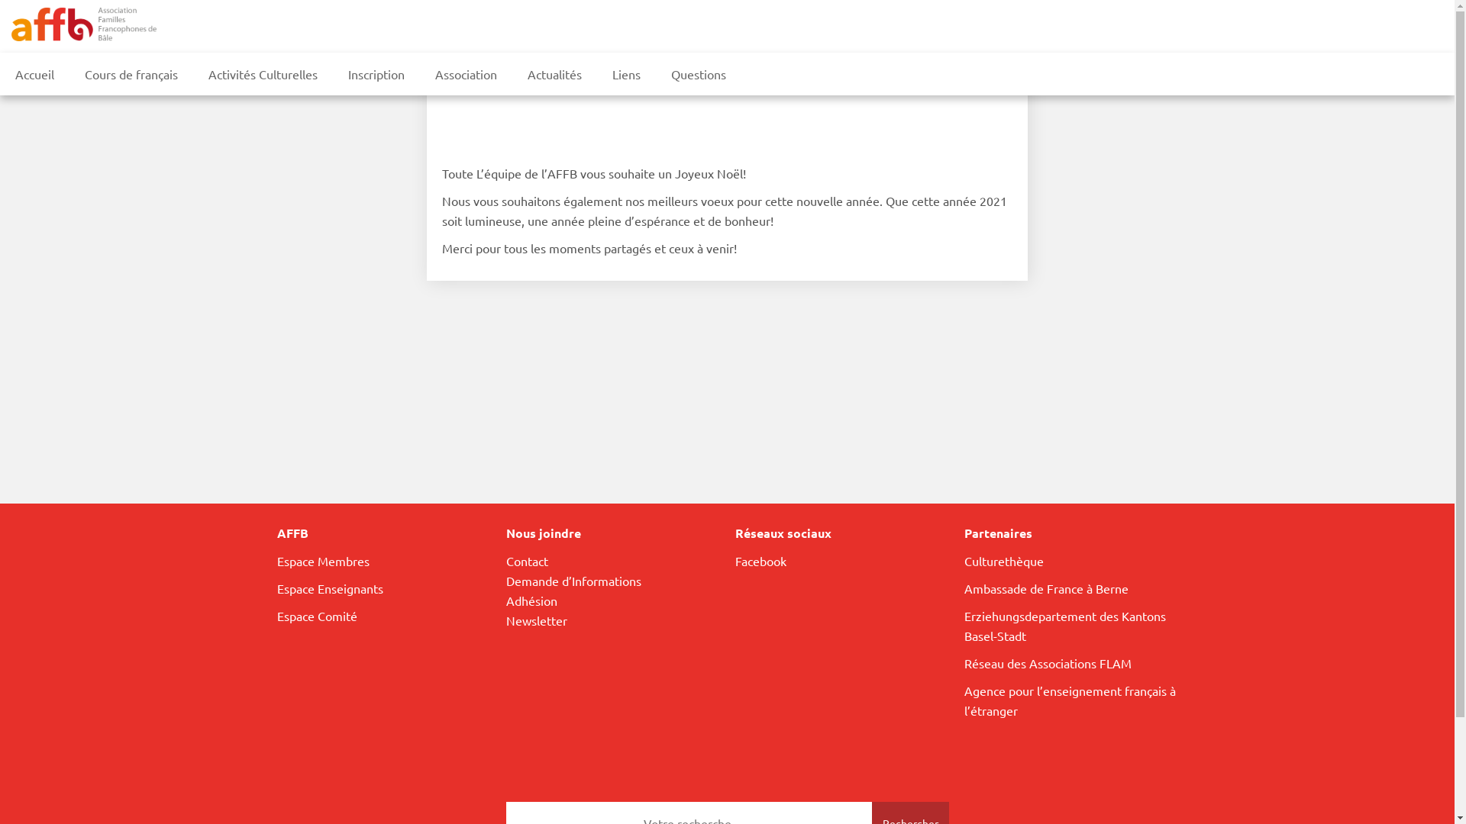 This screenshot has height=824, width=1466. What do you see at coordinates (626, 74) in the screenshot?
I see `Liens` at bounding box center [626, 74].